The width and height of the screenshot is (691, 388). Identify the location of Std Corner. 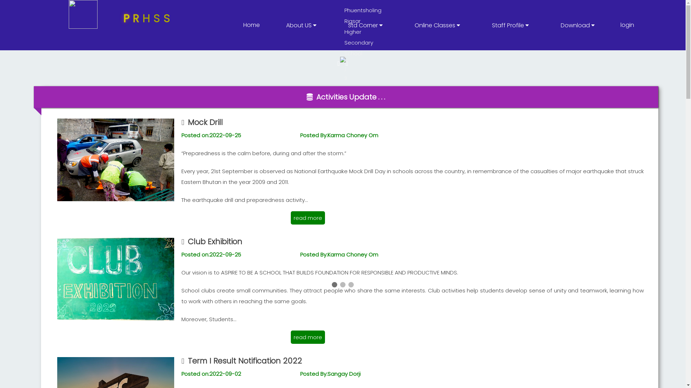
(365, 25).